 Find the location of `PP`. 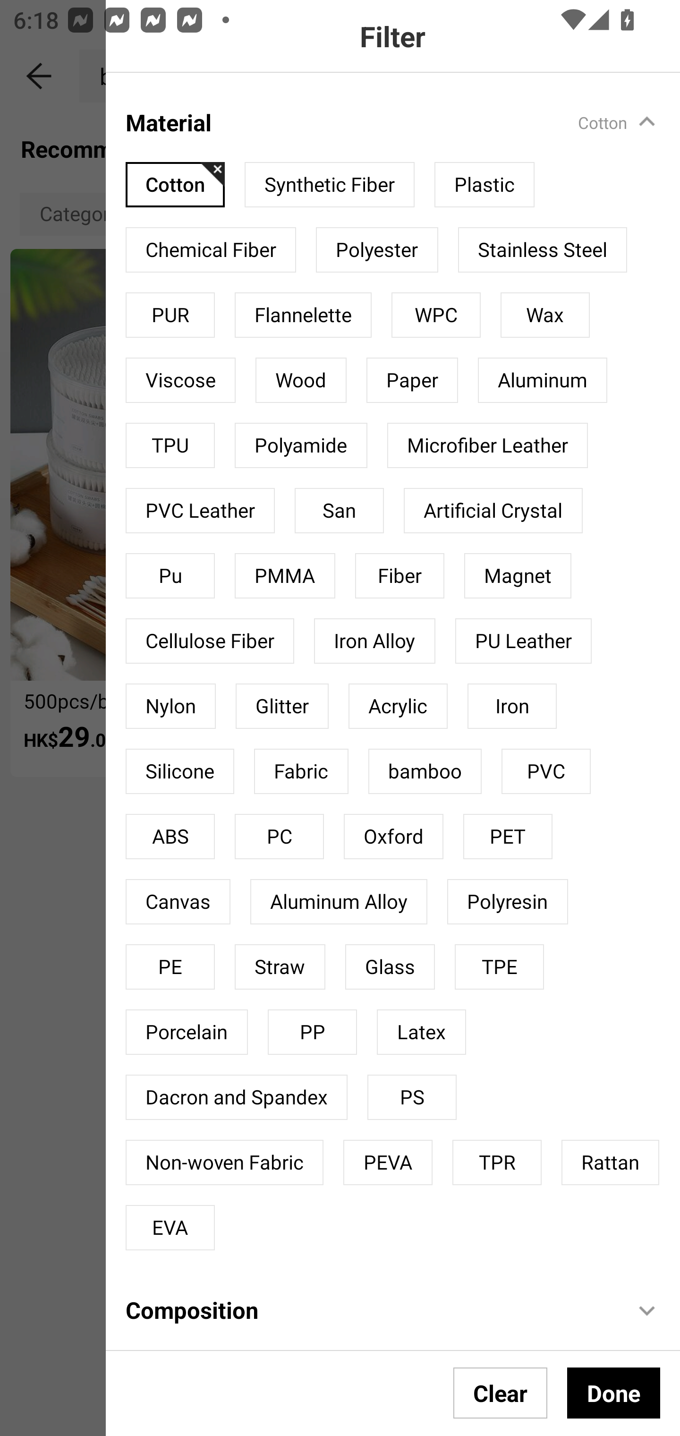

PP is located at coordinates (313, 1033).